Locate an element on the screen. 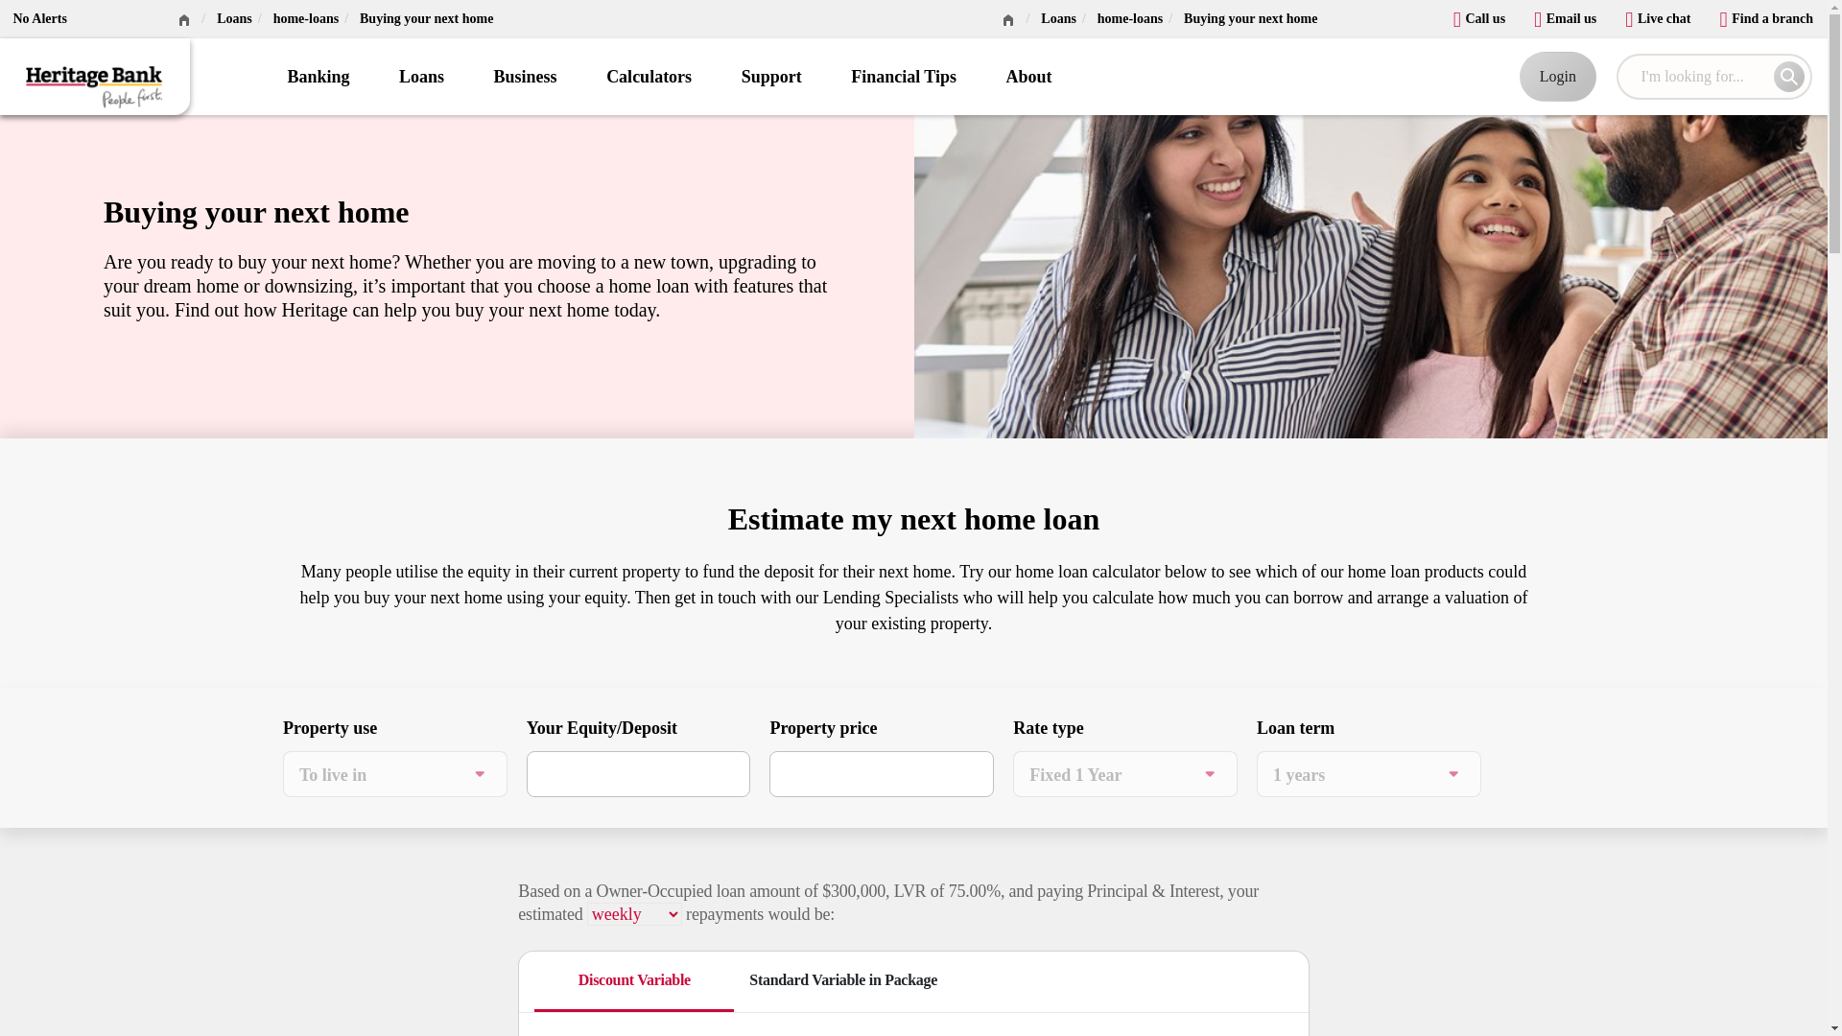 The width and height of the screenshot is (1842, 1036). Live chat is located at coordinates (1658, 14).